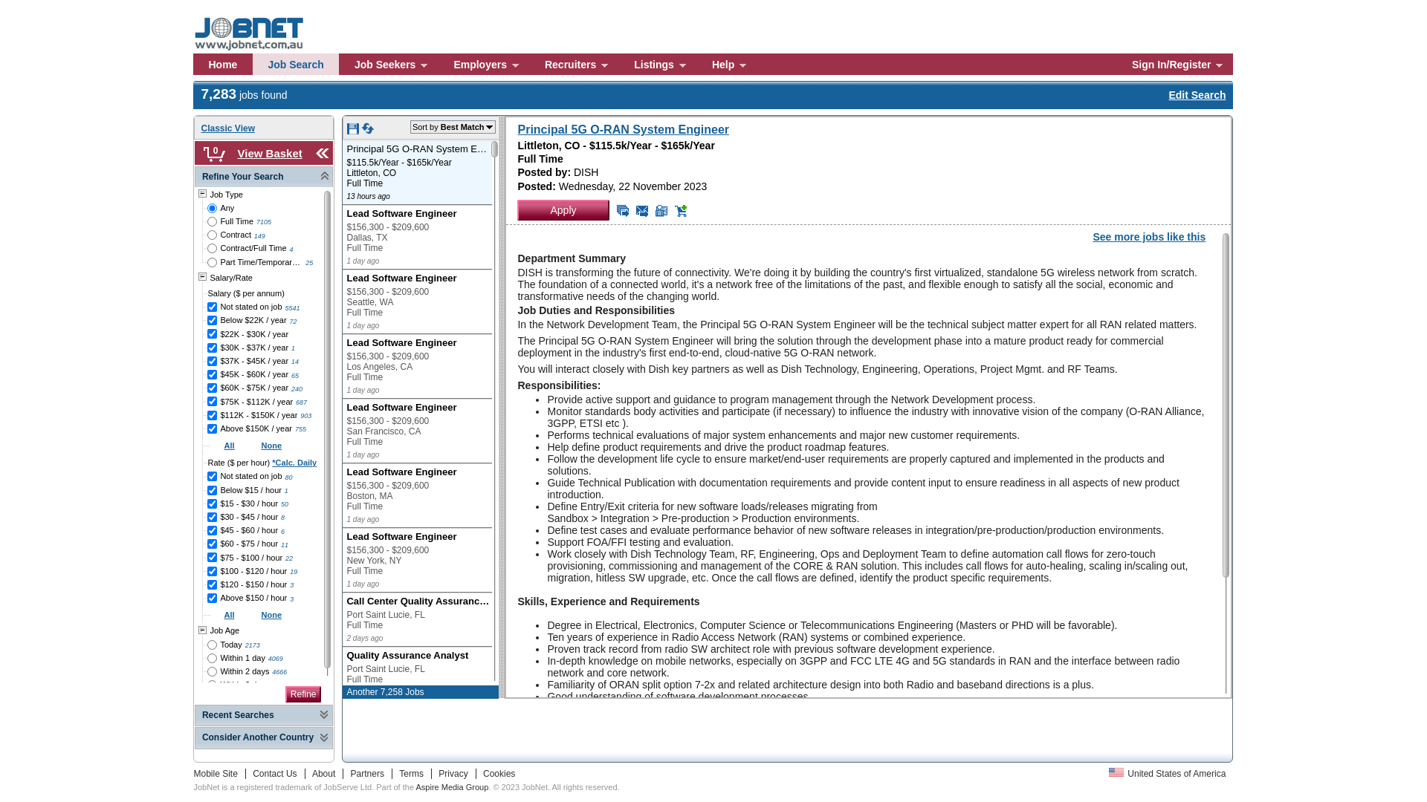 The image size is (1427, 802). I want to click on All, so click(229, 615).